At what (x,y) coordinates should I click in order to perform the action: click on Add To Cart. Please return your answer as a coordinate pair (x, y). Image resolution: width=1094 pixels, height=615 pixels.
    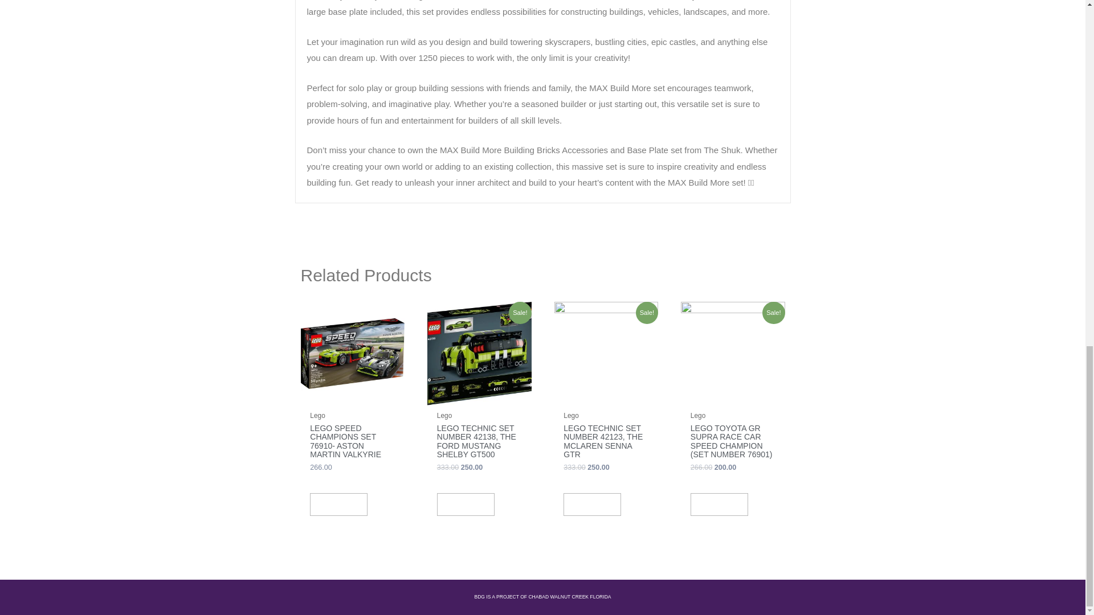
    Looking at the image, I should click on (465, 505).